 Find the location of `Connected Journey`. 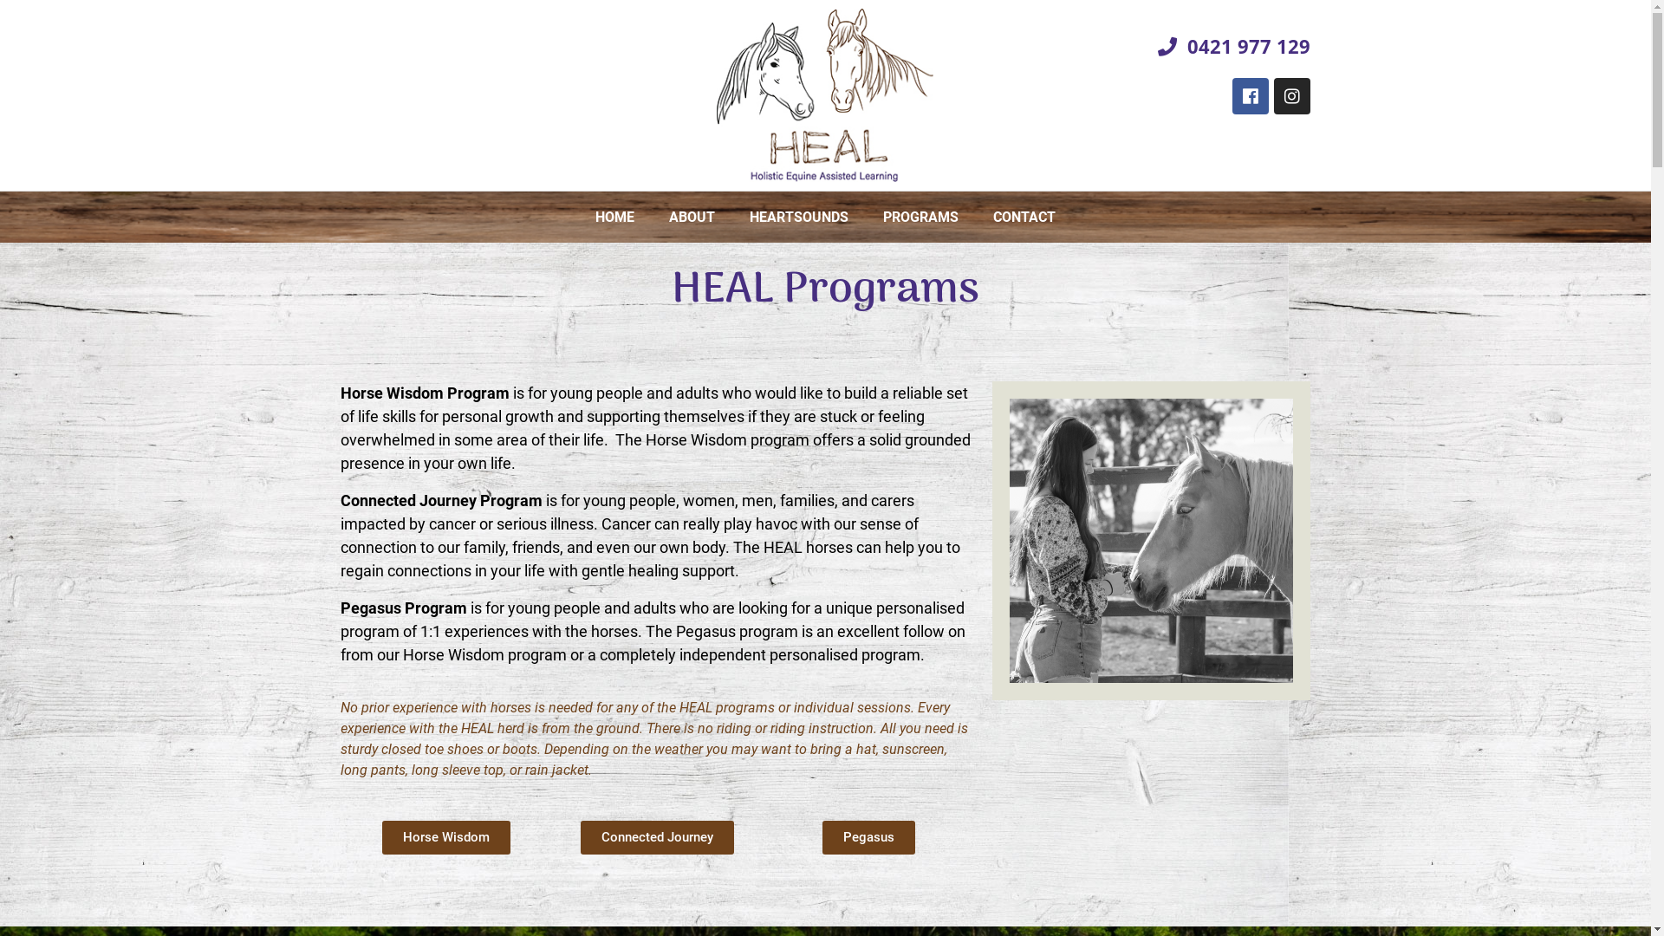

Connected Journey is located at coordinates (657, 837).